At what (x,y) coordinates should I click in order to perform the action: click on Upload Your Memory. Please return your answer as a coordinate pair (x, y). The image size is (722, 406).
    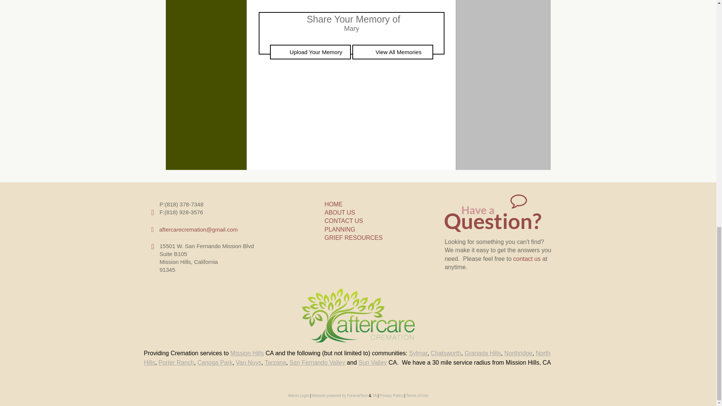
    Looking at the image, I should click on (311, 52).